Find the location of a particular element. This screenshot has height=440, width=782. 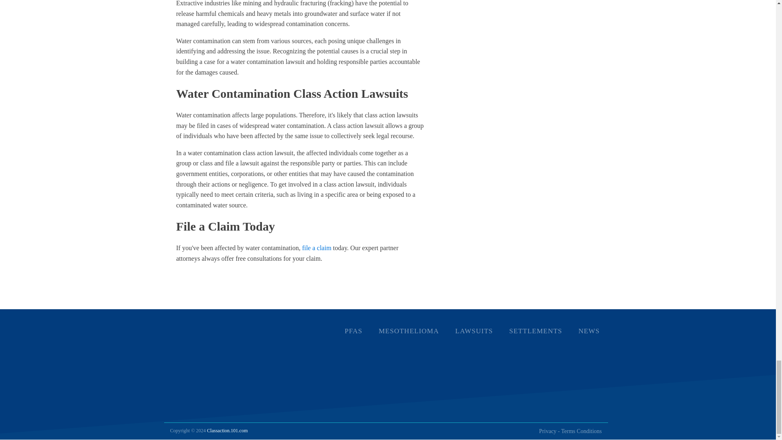

LAWSUITS is located at coordinates (474, 331).